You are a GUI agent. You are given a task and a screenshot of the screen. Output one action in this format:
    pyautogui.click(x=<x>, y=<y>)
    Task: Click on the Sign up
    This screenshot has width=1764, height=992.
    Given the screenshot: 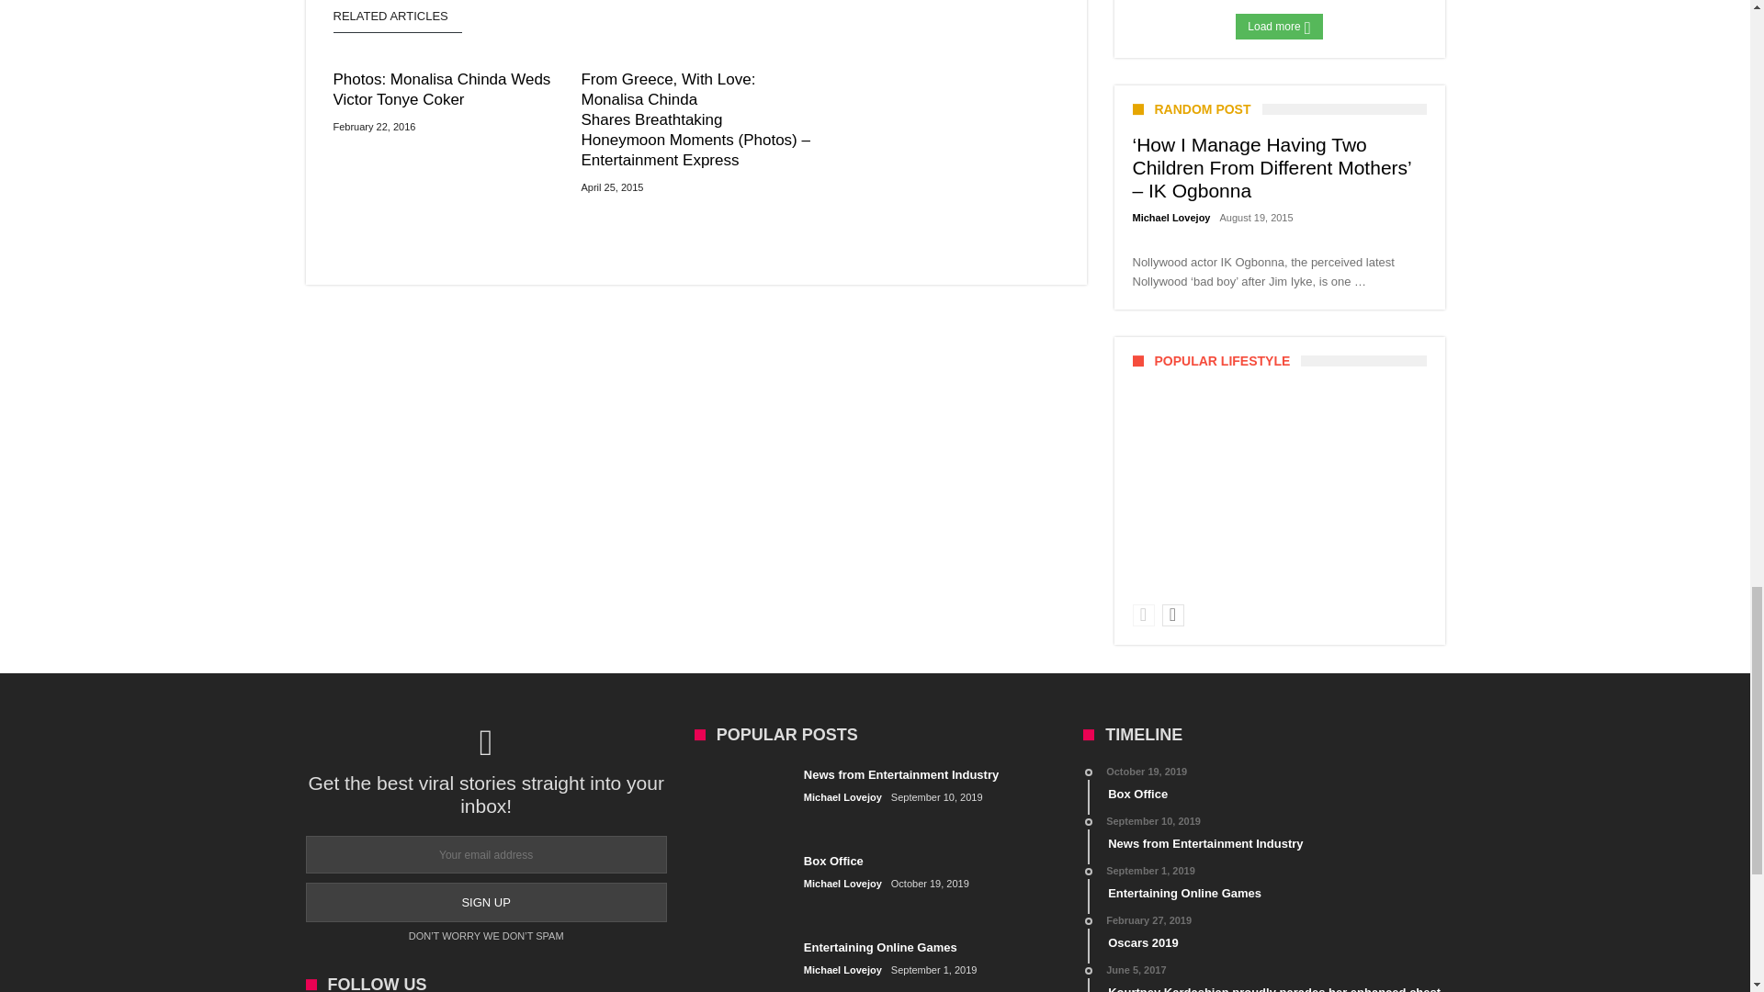 What is the action you would take?
    pyautogui.click(x=485, y=902)
    